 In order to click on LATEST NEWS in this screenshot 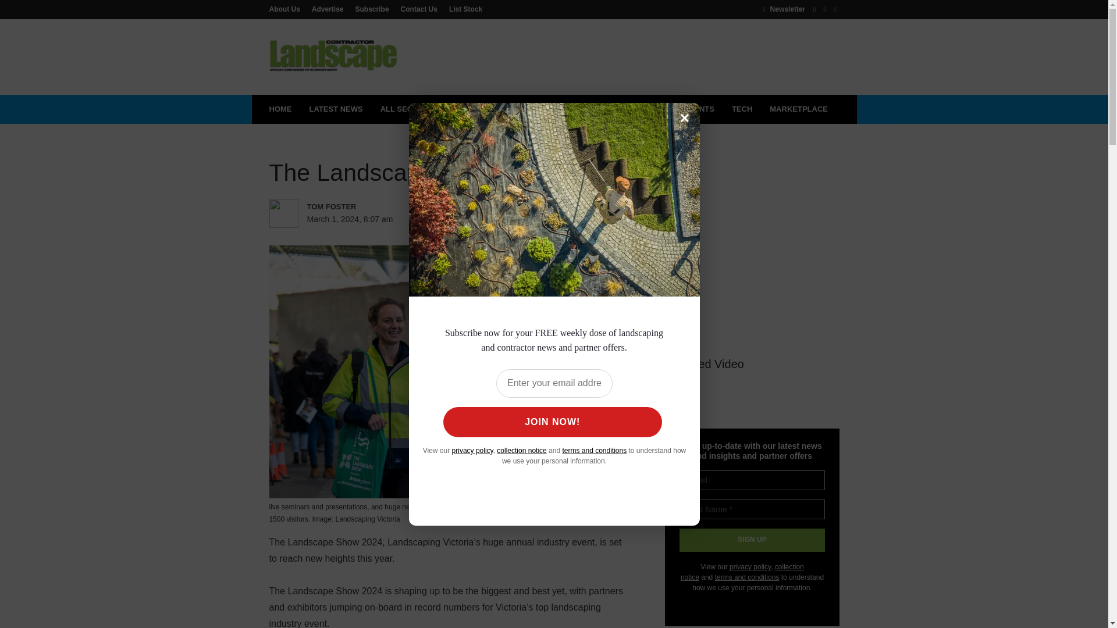, I will do `click(335, 109)`.